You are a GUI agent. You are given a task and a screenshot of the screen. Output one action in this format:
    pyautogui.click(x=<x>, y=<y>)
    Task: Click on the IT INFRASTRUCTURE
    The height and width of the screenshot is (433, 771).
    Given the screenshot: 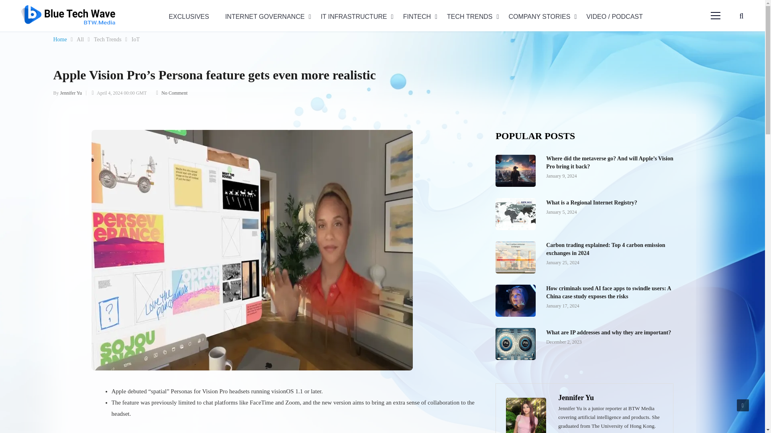 What is the action you would take?
    pyautogui.click(x=357, y=16)
    